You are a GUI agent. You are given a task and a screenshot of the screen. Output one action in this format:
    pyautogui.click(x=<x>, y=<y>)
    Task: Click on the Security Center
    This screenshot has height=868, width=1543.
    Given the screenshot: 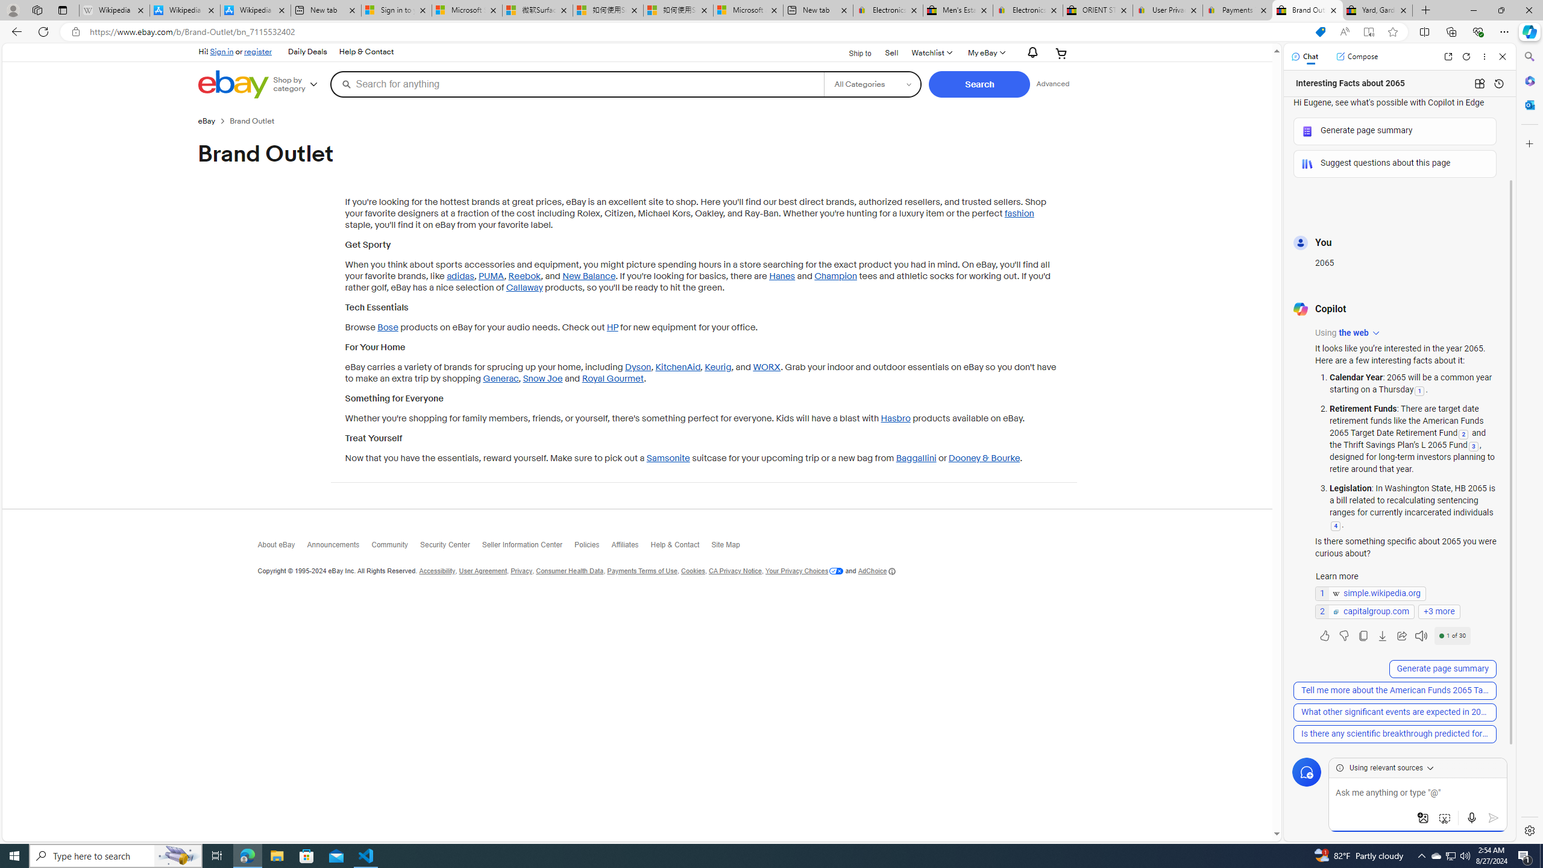 What is the action you would take?
    pyautogui.click(x=450, y=548)
    